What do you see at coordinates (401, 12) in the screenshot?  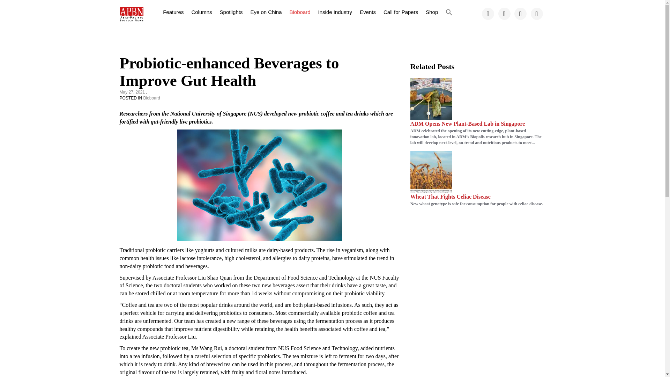 I see `Call for Papers` at bounding box center [401, 12].